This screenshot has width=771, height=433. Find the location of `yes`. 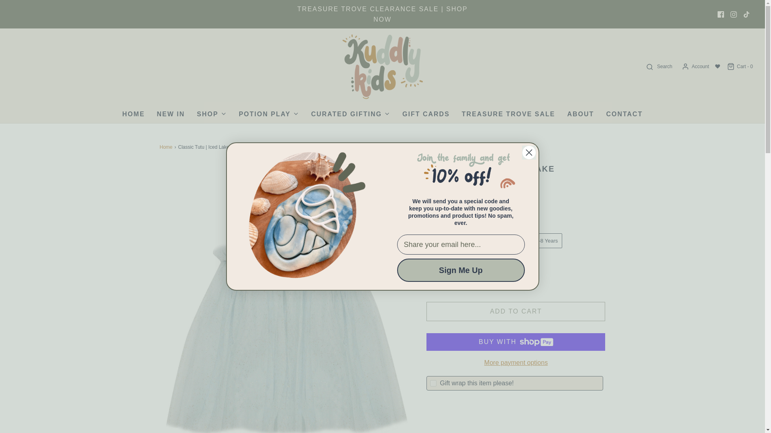

yes is located at coordinates (433, 383).